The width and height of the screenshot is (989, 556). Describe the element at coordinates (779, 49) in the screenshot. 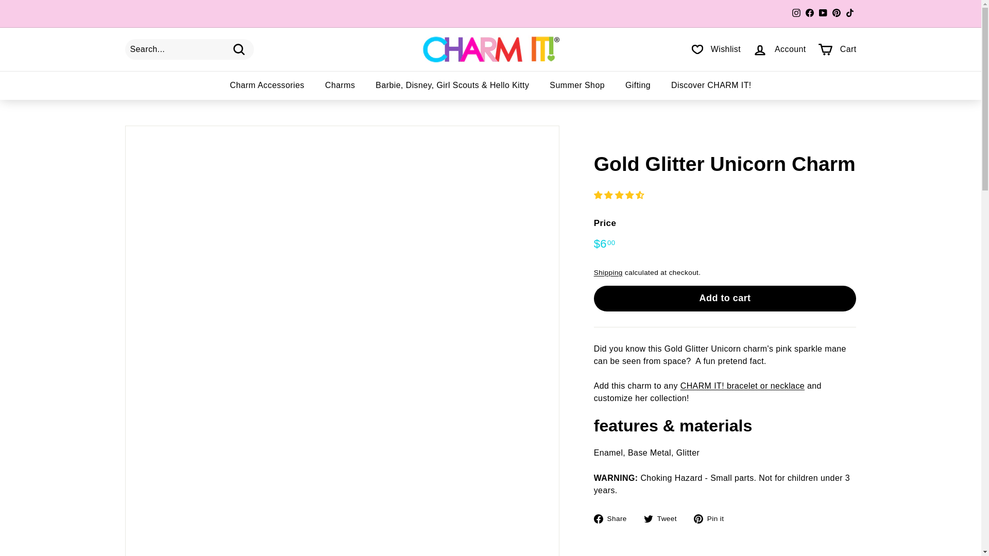

I see `Account` at that location.